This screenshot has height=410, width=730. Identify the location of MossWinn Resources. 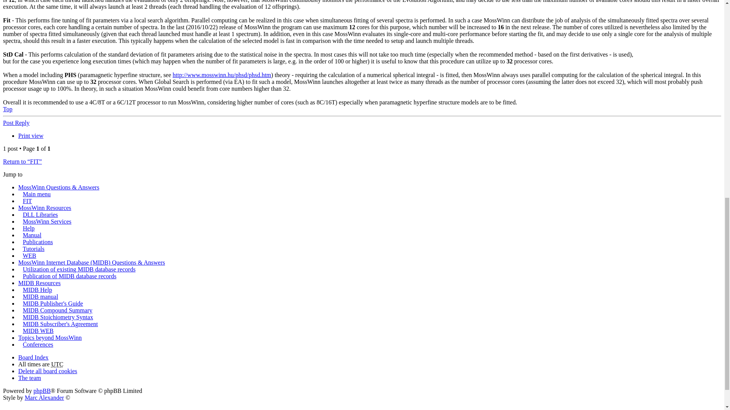
(44, 208).